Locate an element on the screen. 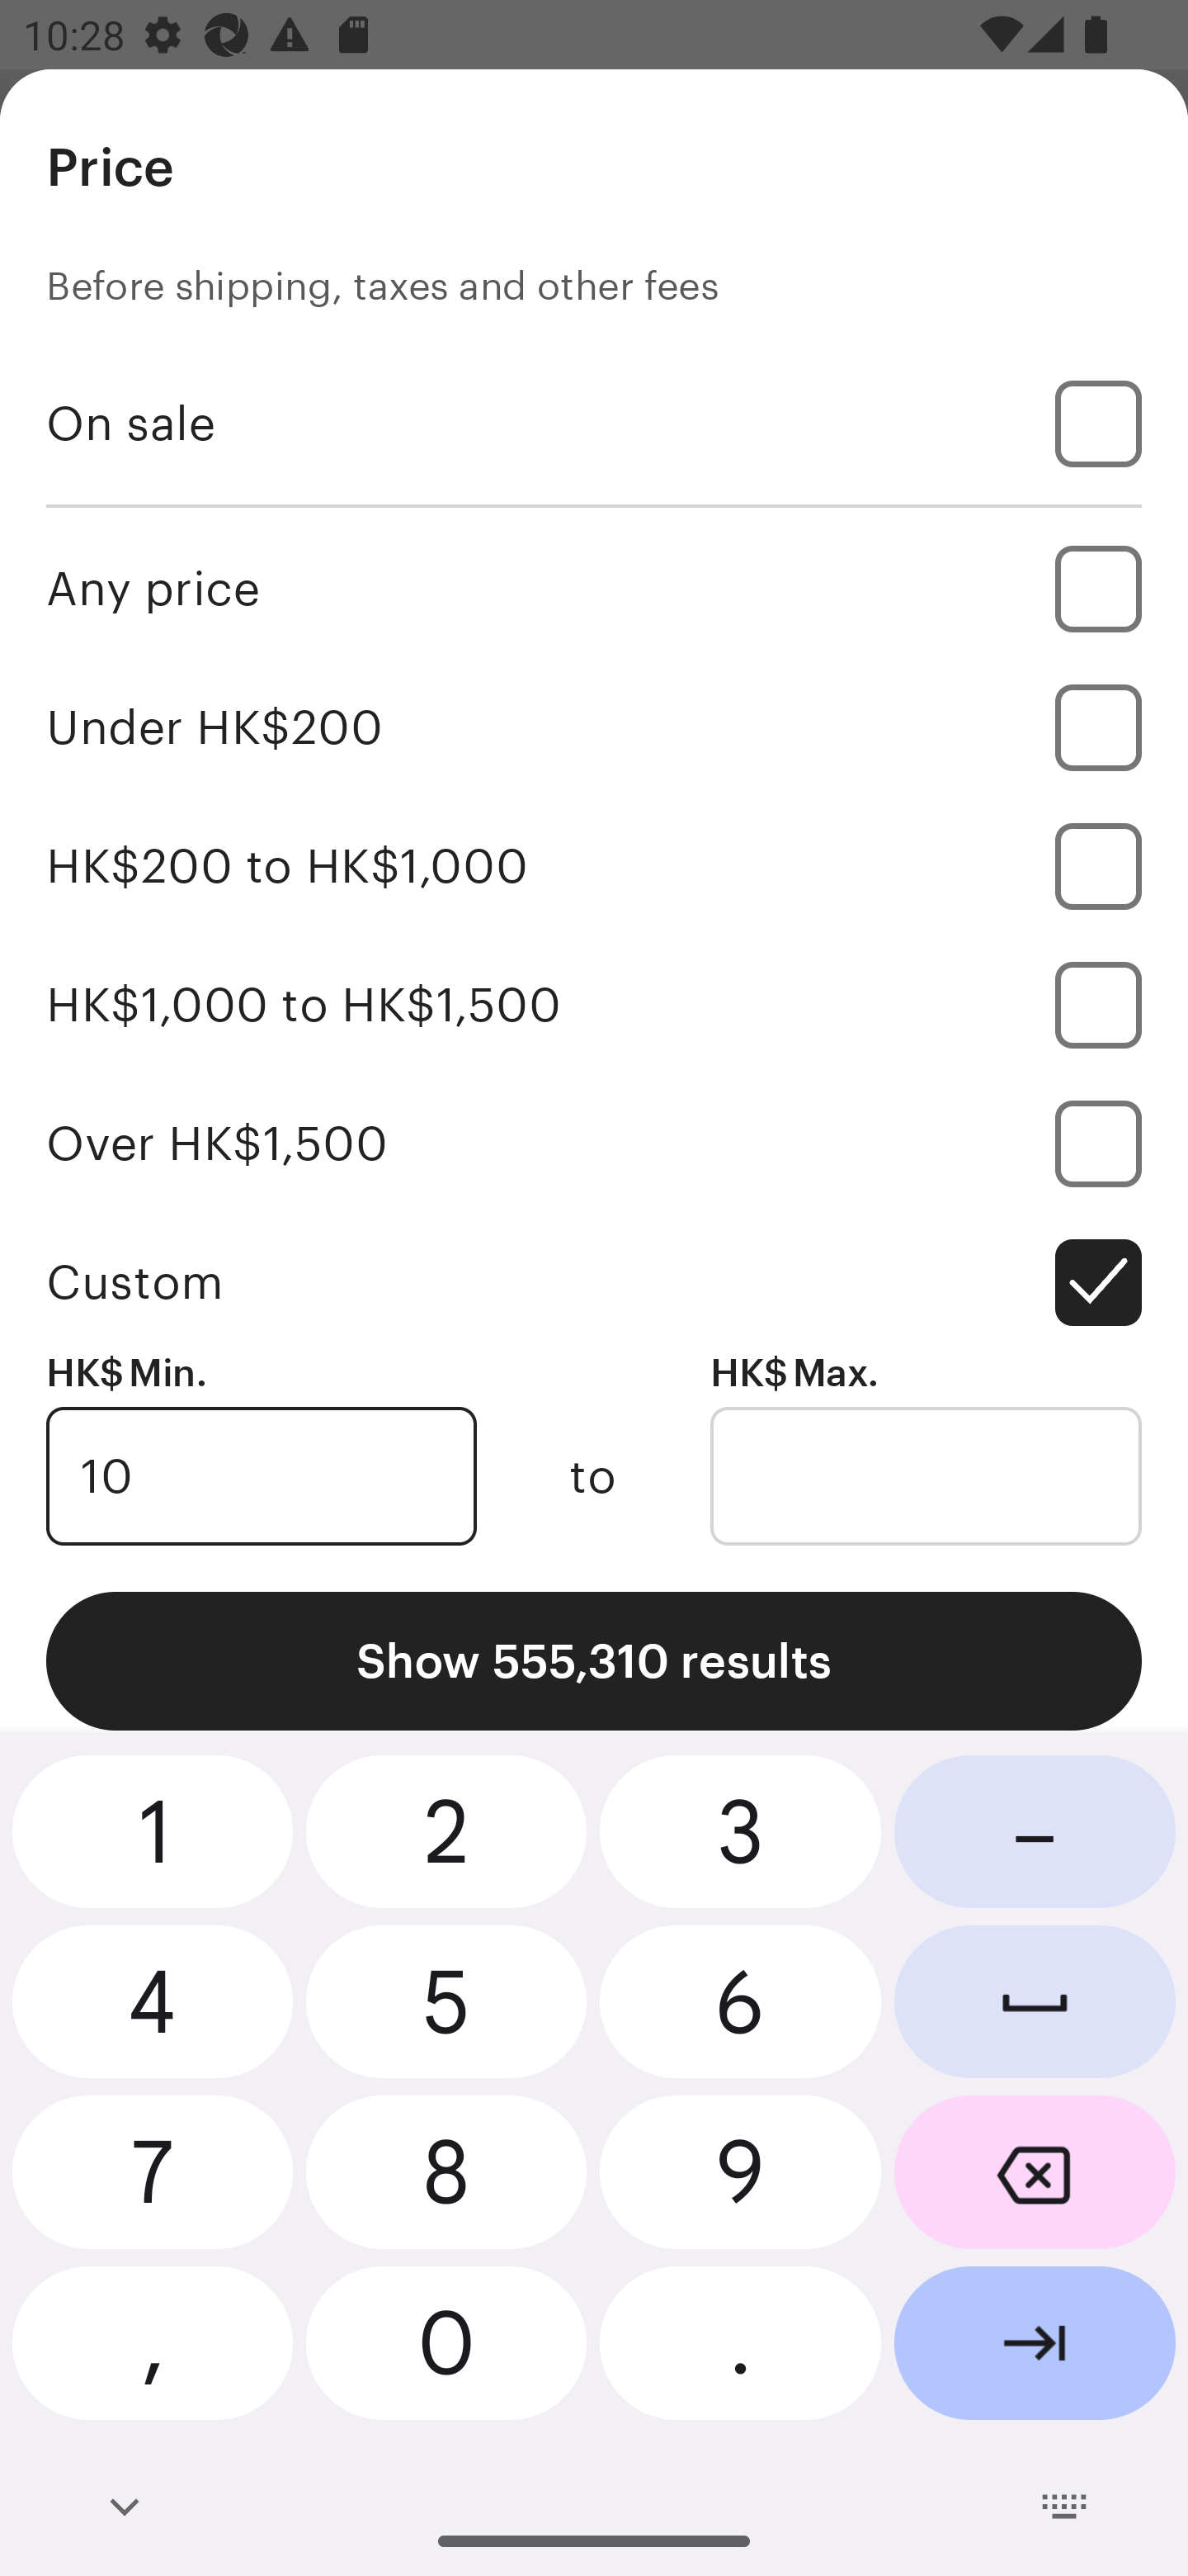 This screenshot has width=1188, height=2576. 10 is located at coordinates (261, 1476).